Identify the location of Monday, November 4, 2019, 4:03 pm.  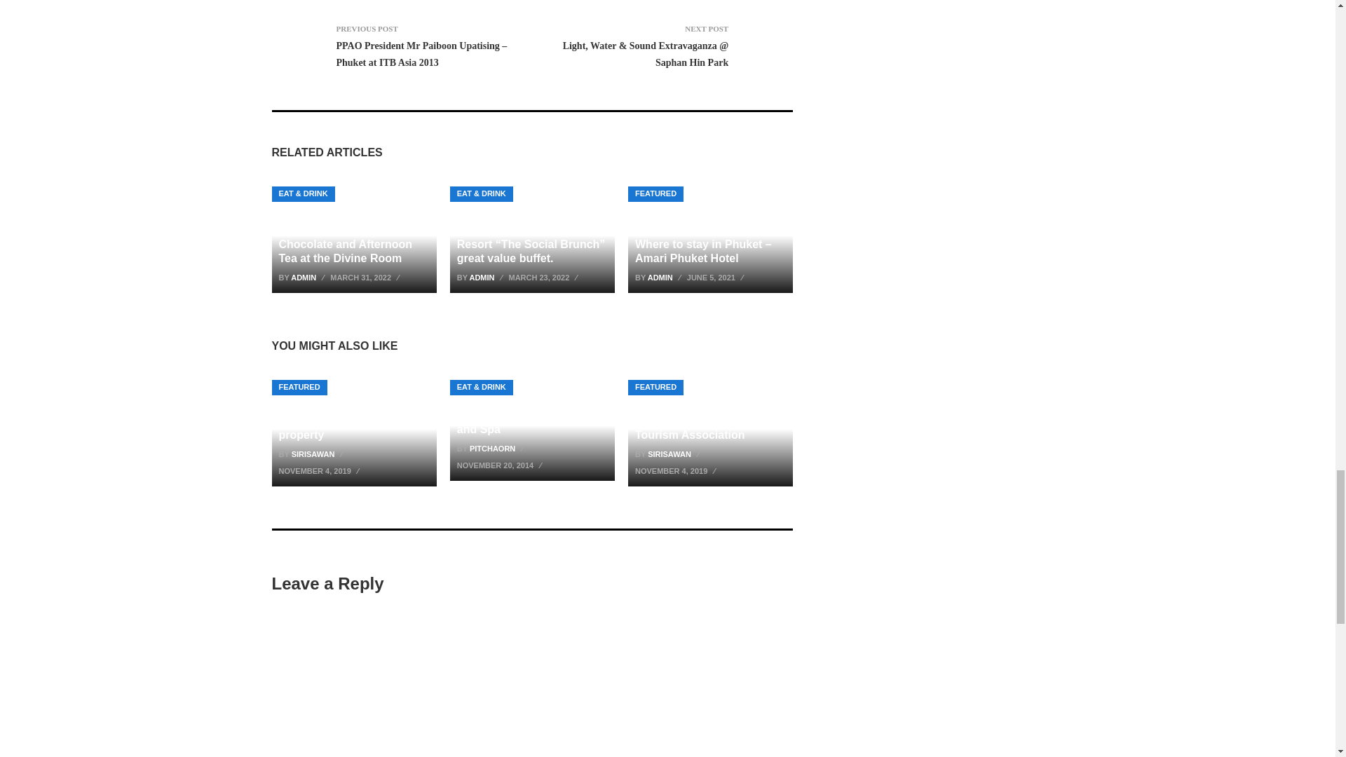
(321, 470).